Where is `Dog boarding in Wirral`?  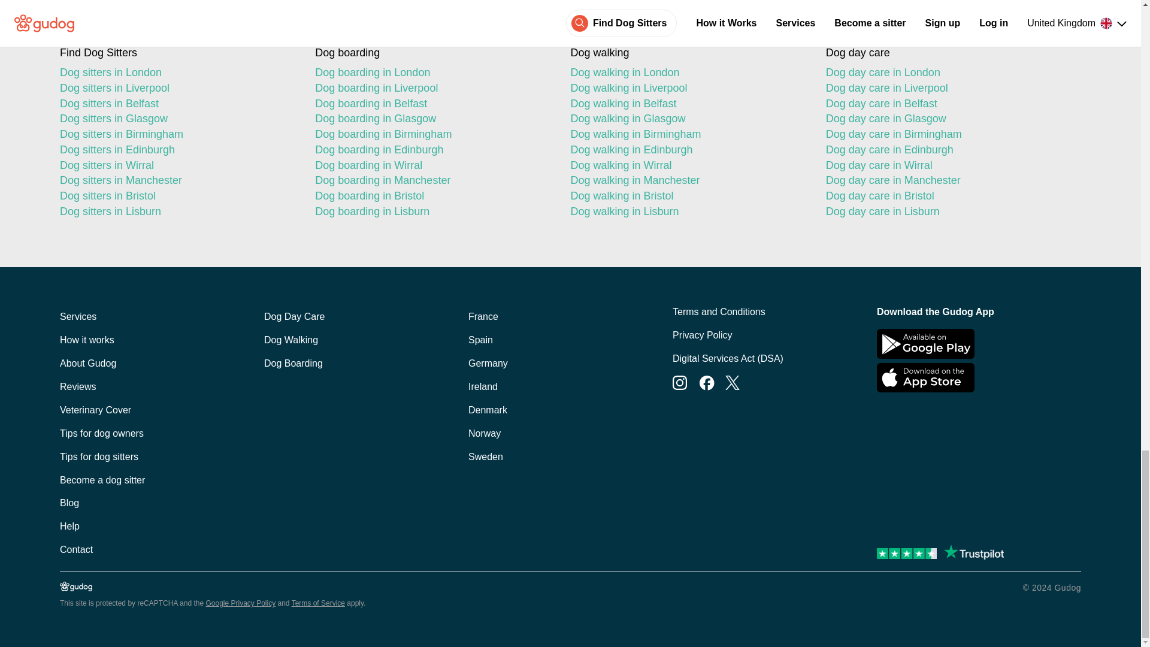 Dog boarding in Wirral is located at coordinates (432, 165).